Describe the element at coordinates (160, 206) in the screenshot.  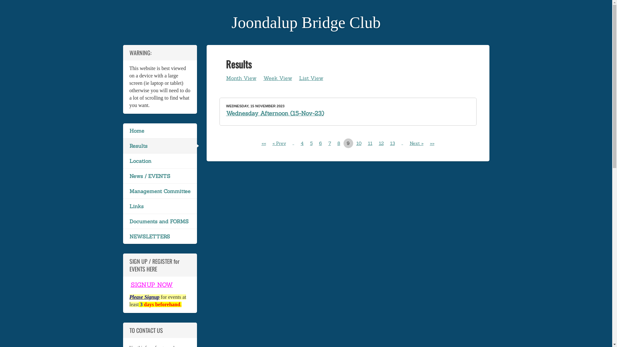
I see `Links` at that location.